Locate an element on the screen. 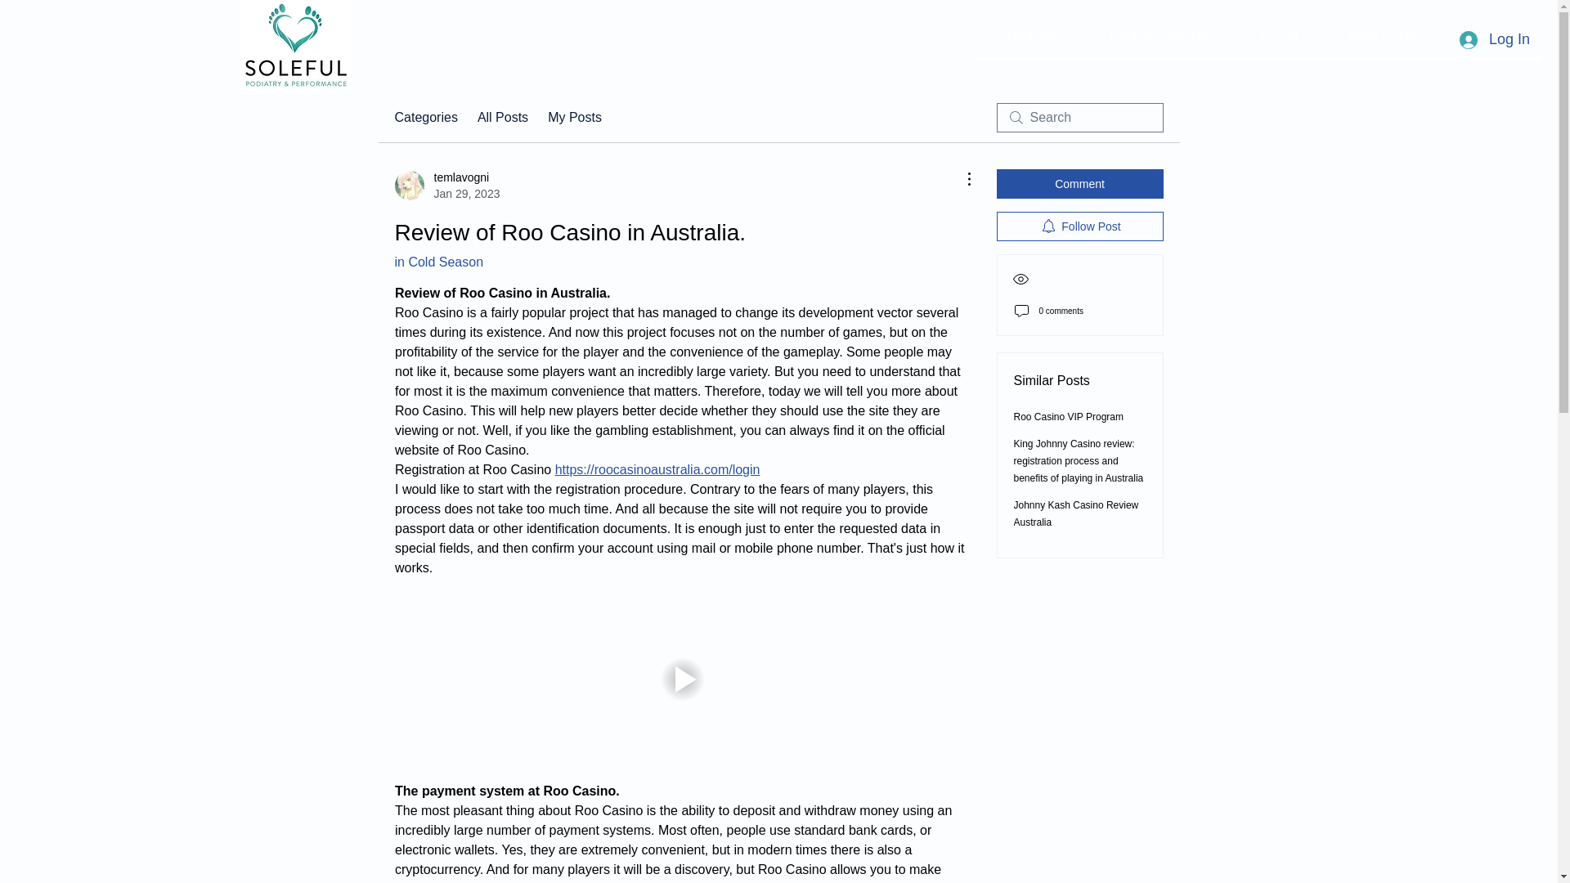 Image resolution: width=1570 pixels, height=883 pixels. Forum is located at coordinates (1279, 37).